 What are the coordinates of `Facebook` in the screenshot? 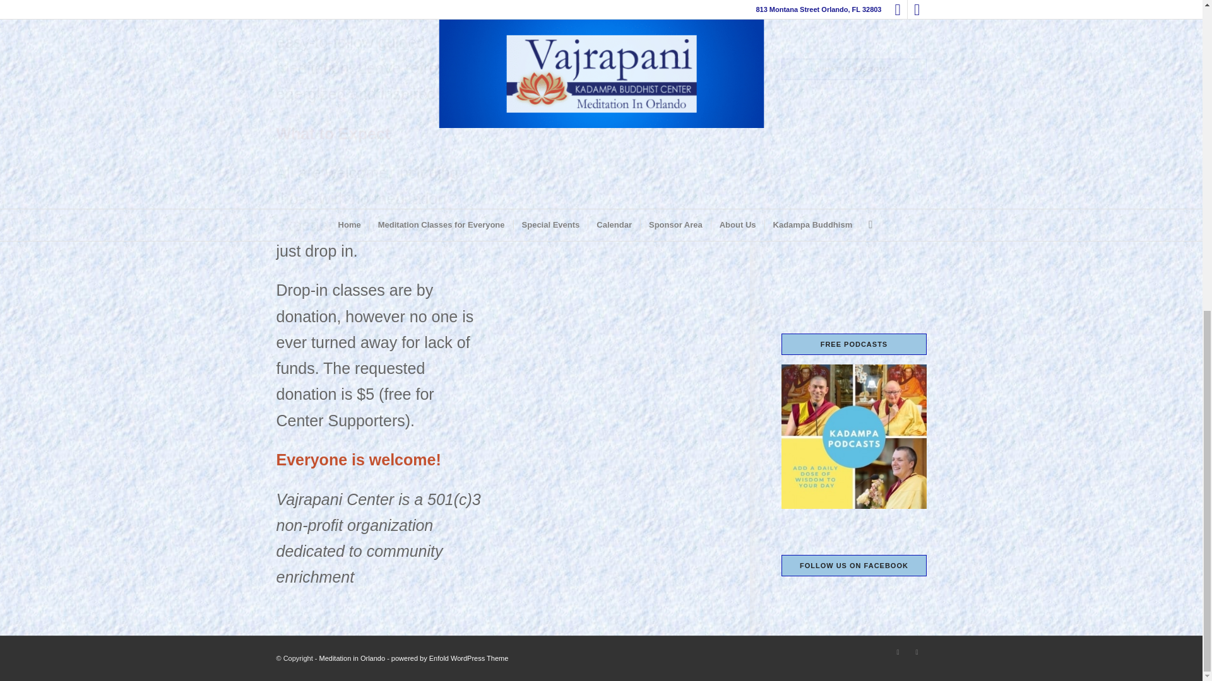 It's located at (898, 652).